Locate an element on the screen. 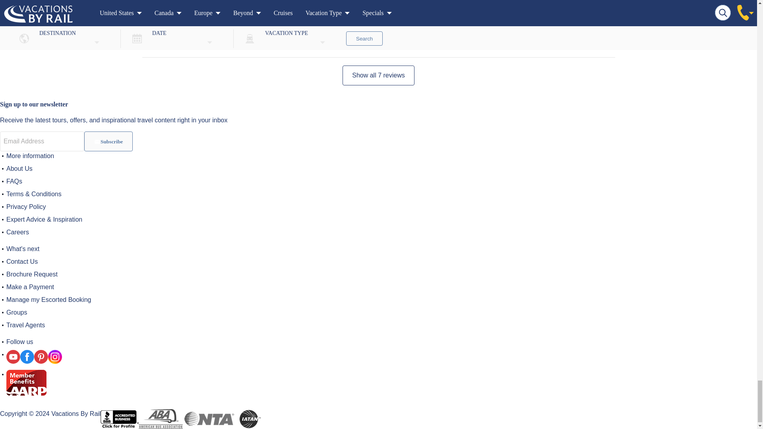 The image size is (763, 429). Privacy Policy is located at coordinates (26, 207).